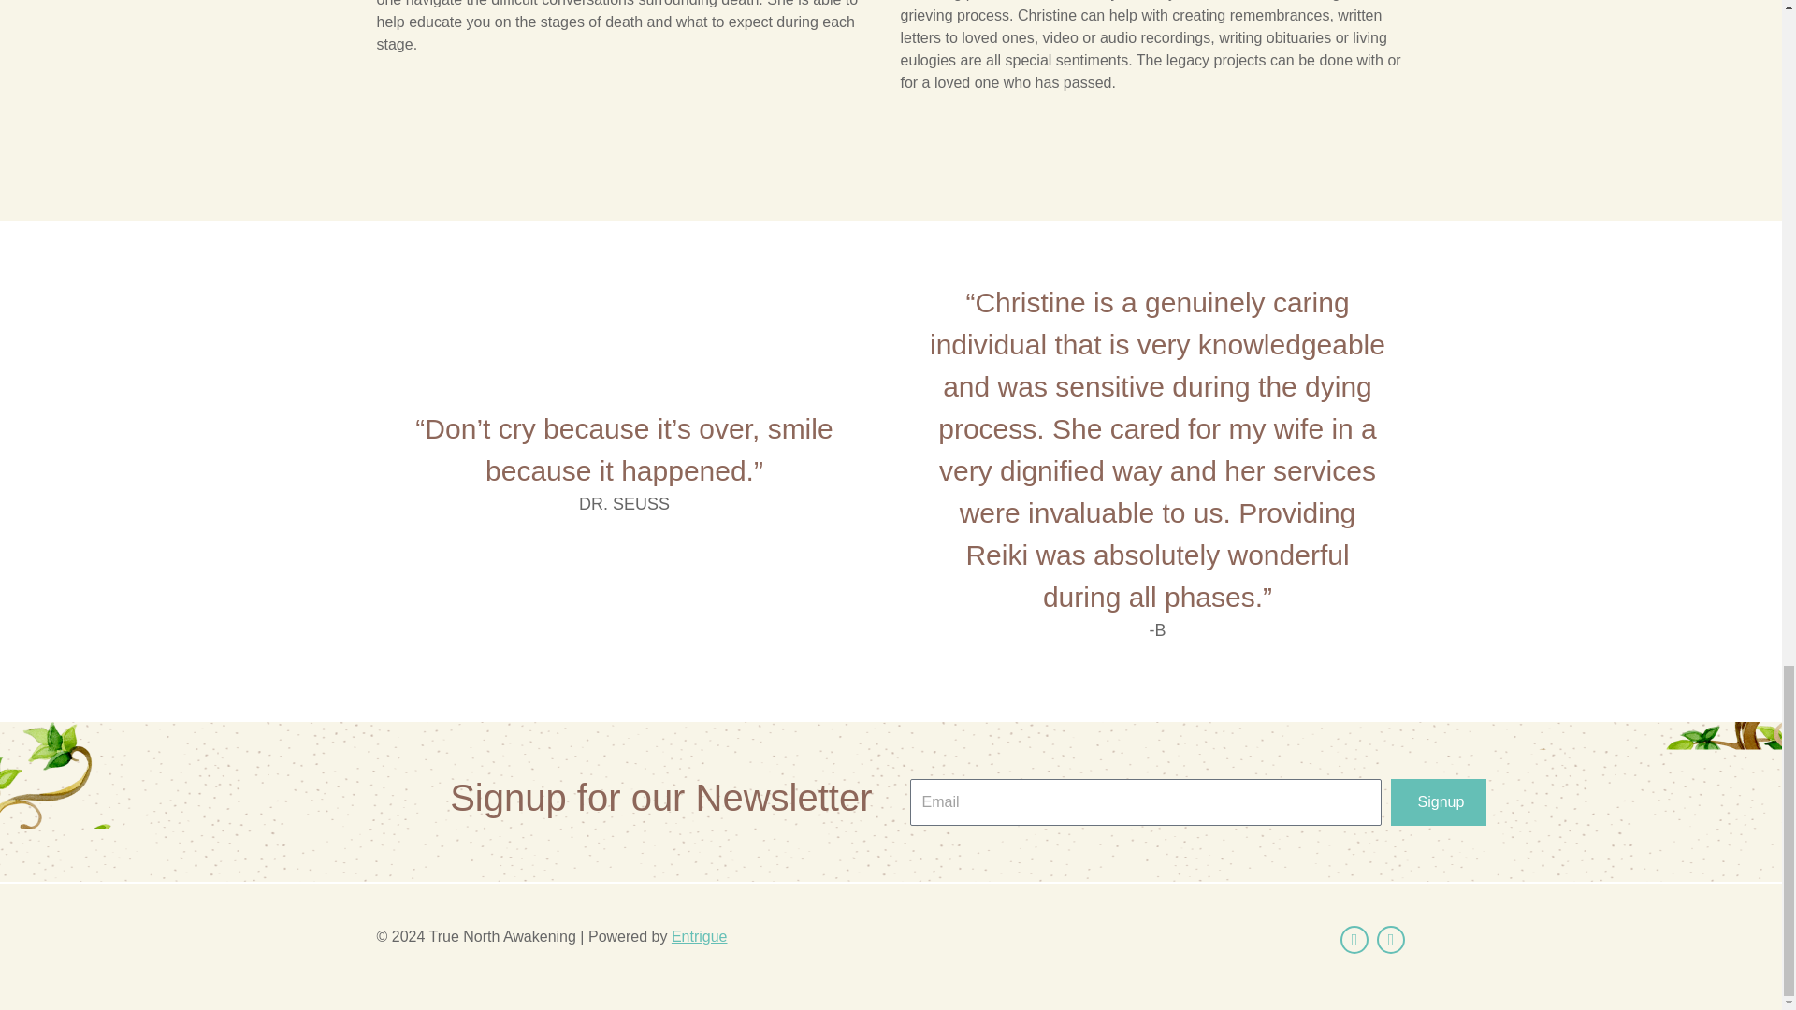  I want to click on Linkedin-in, so click(1390, 939).